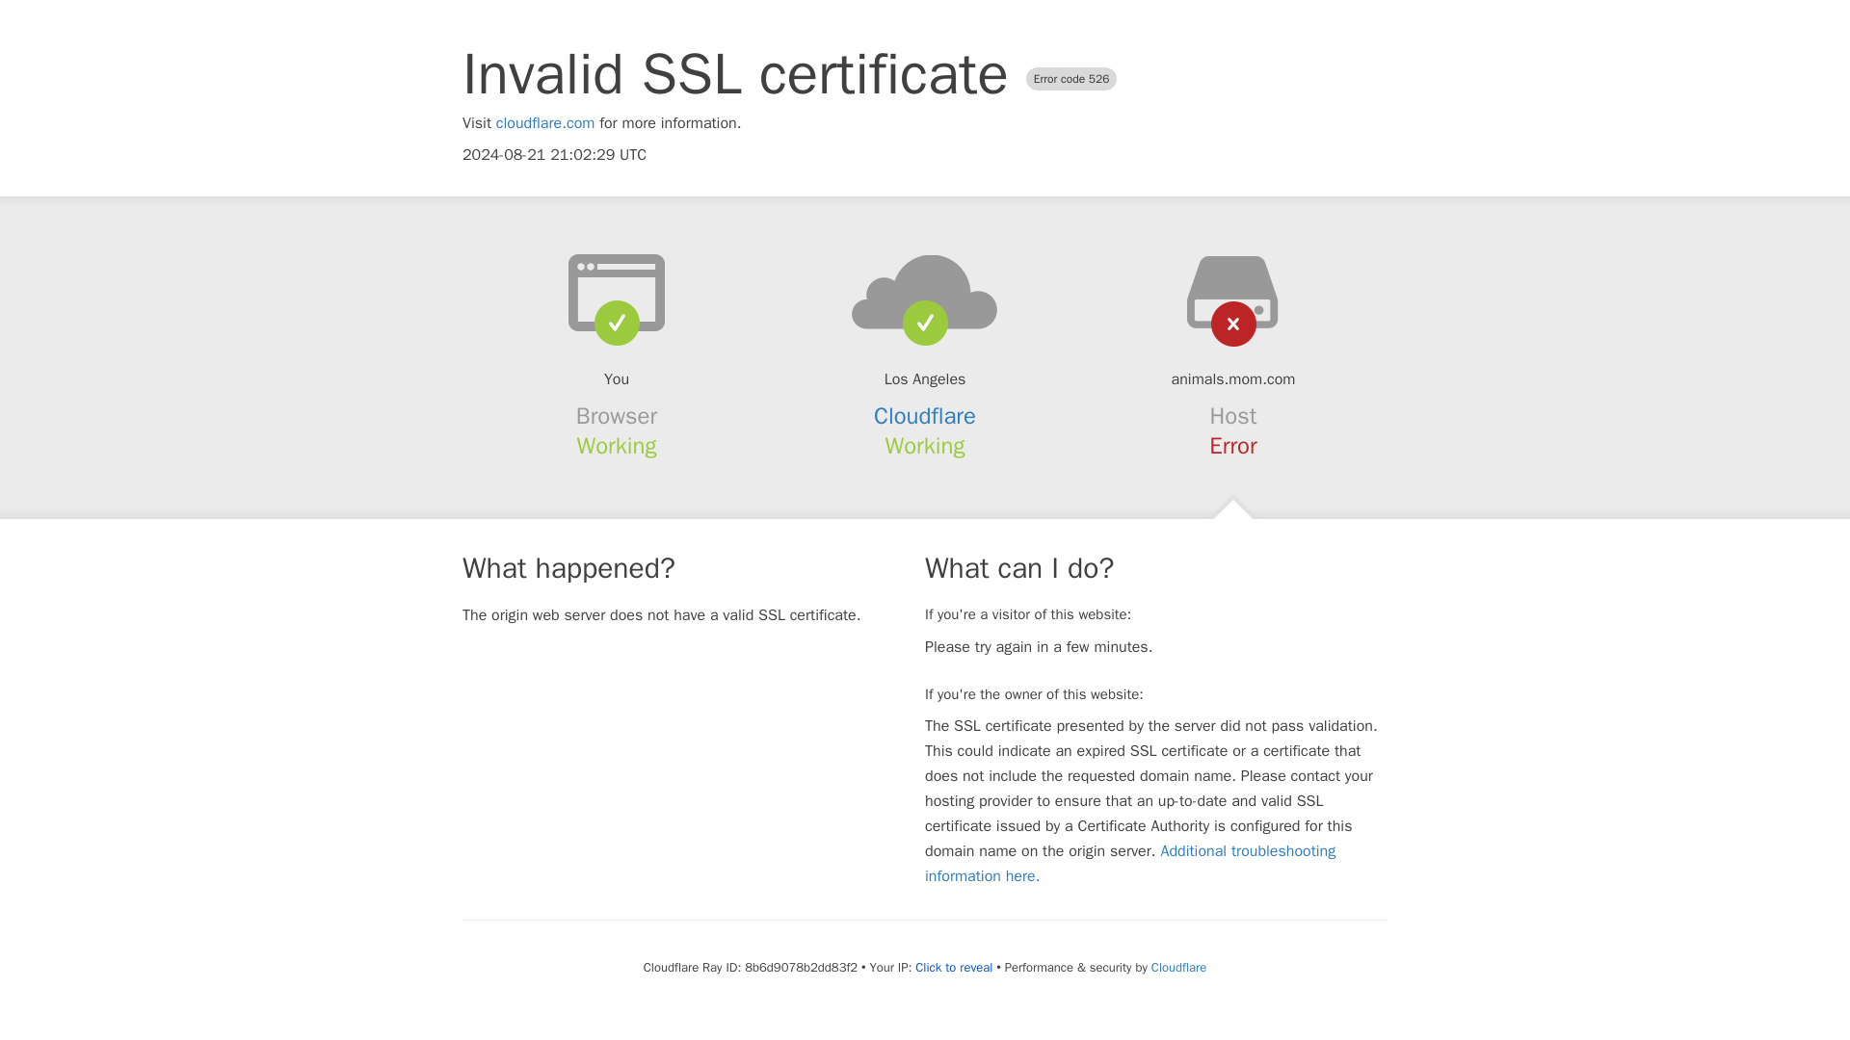  I want to click on Additional troubleshooting information here., so click(1130, 863).